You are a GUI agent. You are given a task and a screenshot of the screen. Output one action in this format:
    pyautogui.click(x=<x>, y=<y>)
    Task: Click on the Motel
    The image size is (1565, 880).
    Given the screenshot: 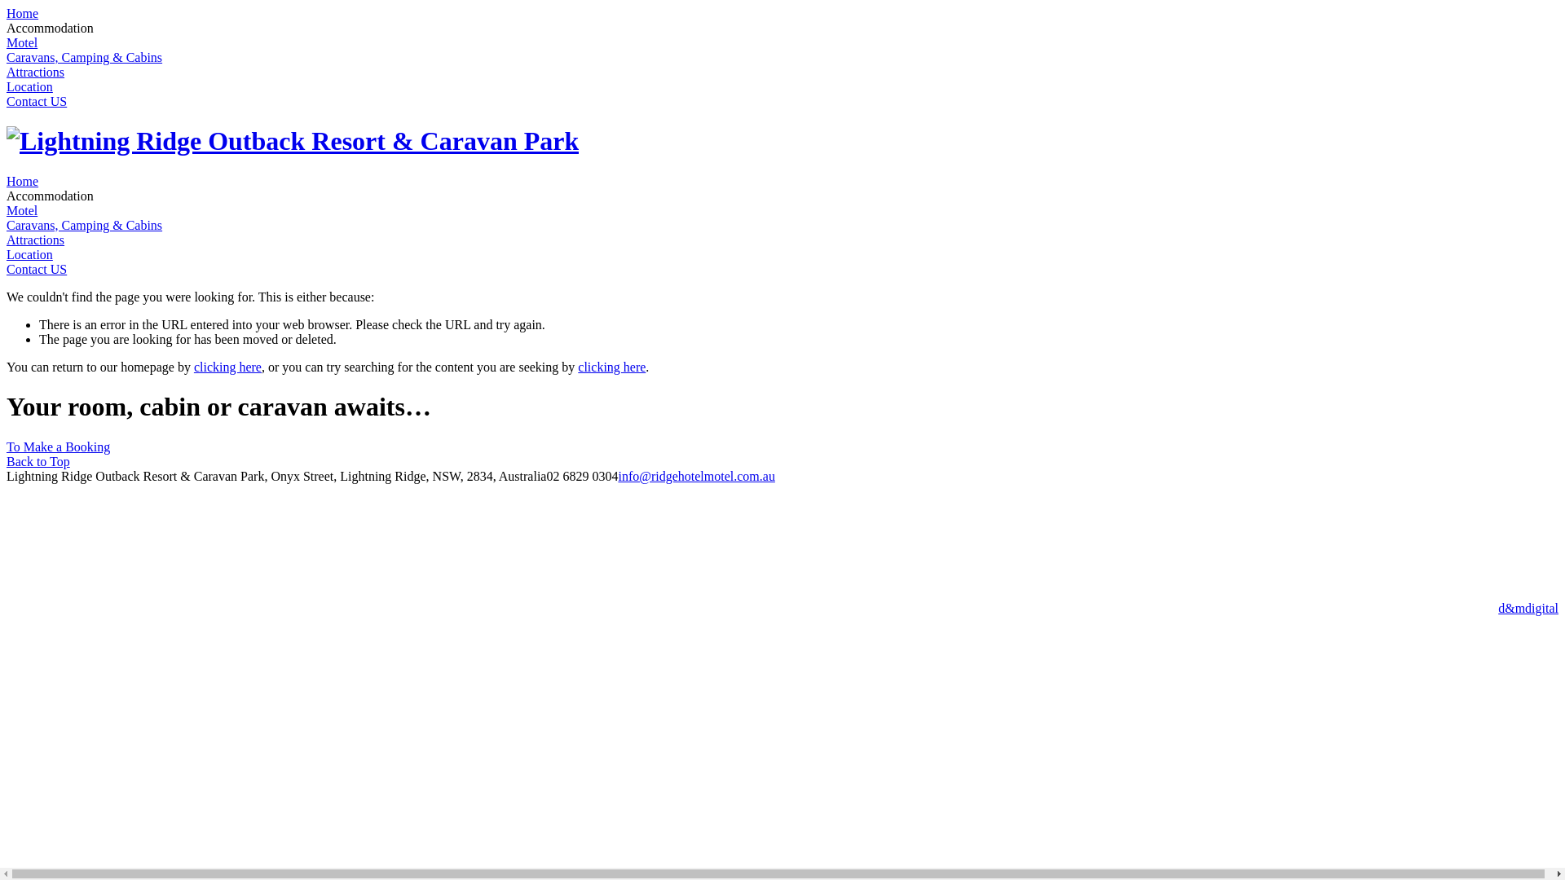 What is the action you would take?
    pyautogui.click(x=22, y=210)
    